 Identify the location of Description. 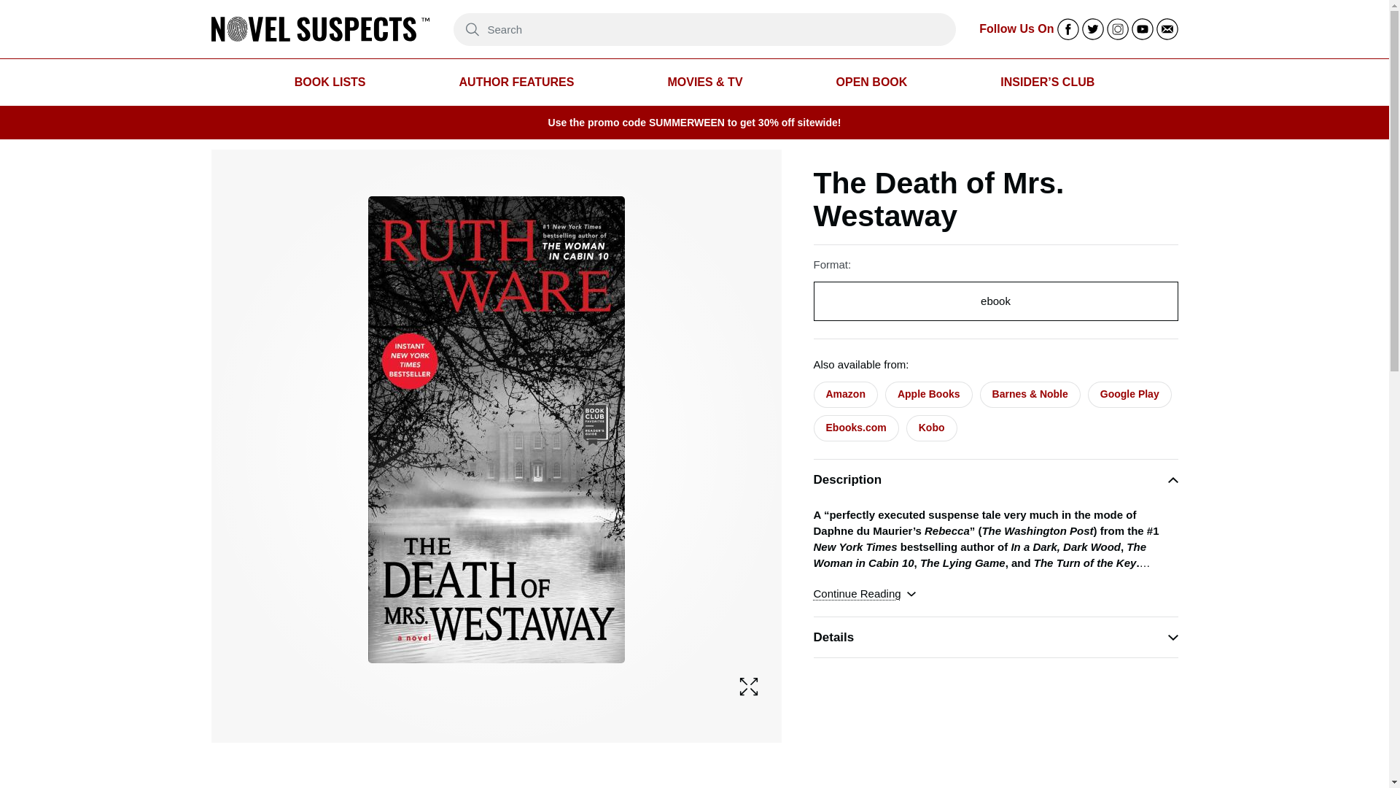
(996, 479).